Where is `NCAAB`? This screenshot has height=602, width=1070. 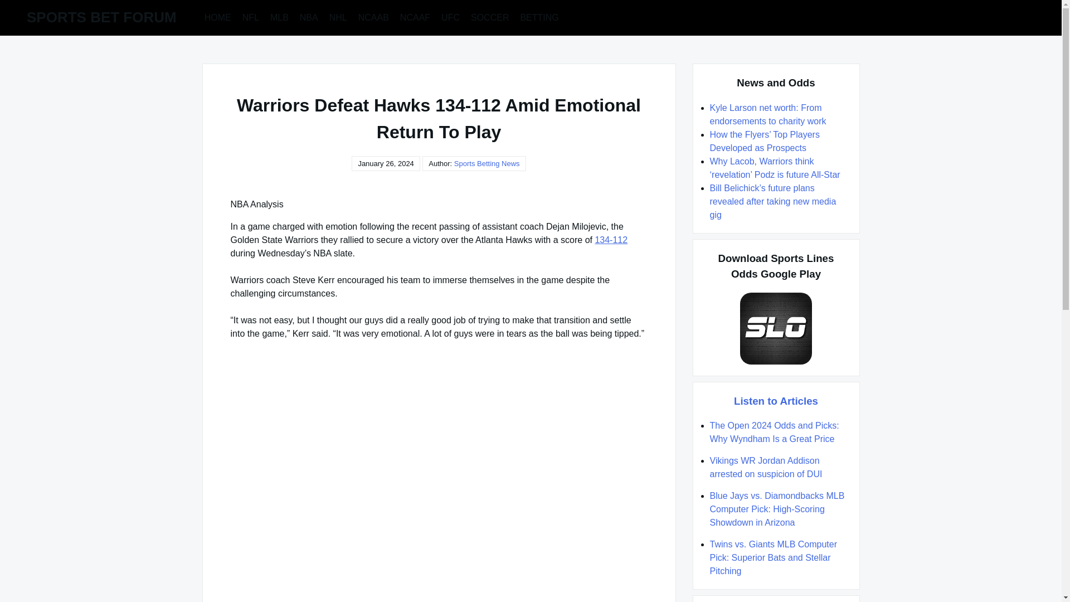 NCAAB is located at coordinates (373, 17).